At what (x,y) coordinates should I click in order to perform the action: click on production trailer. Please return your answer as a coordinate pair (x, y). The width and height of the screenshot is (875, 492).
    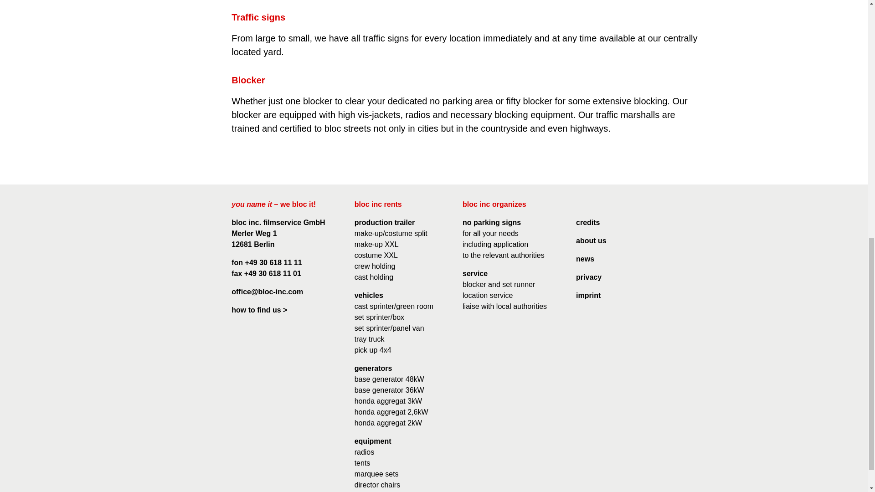
    Looking at the image, I should click on (385, 222).